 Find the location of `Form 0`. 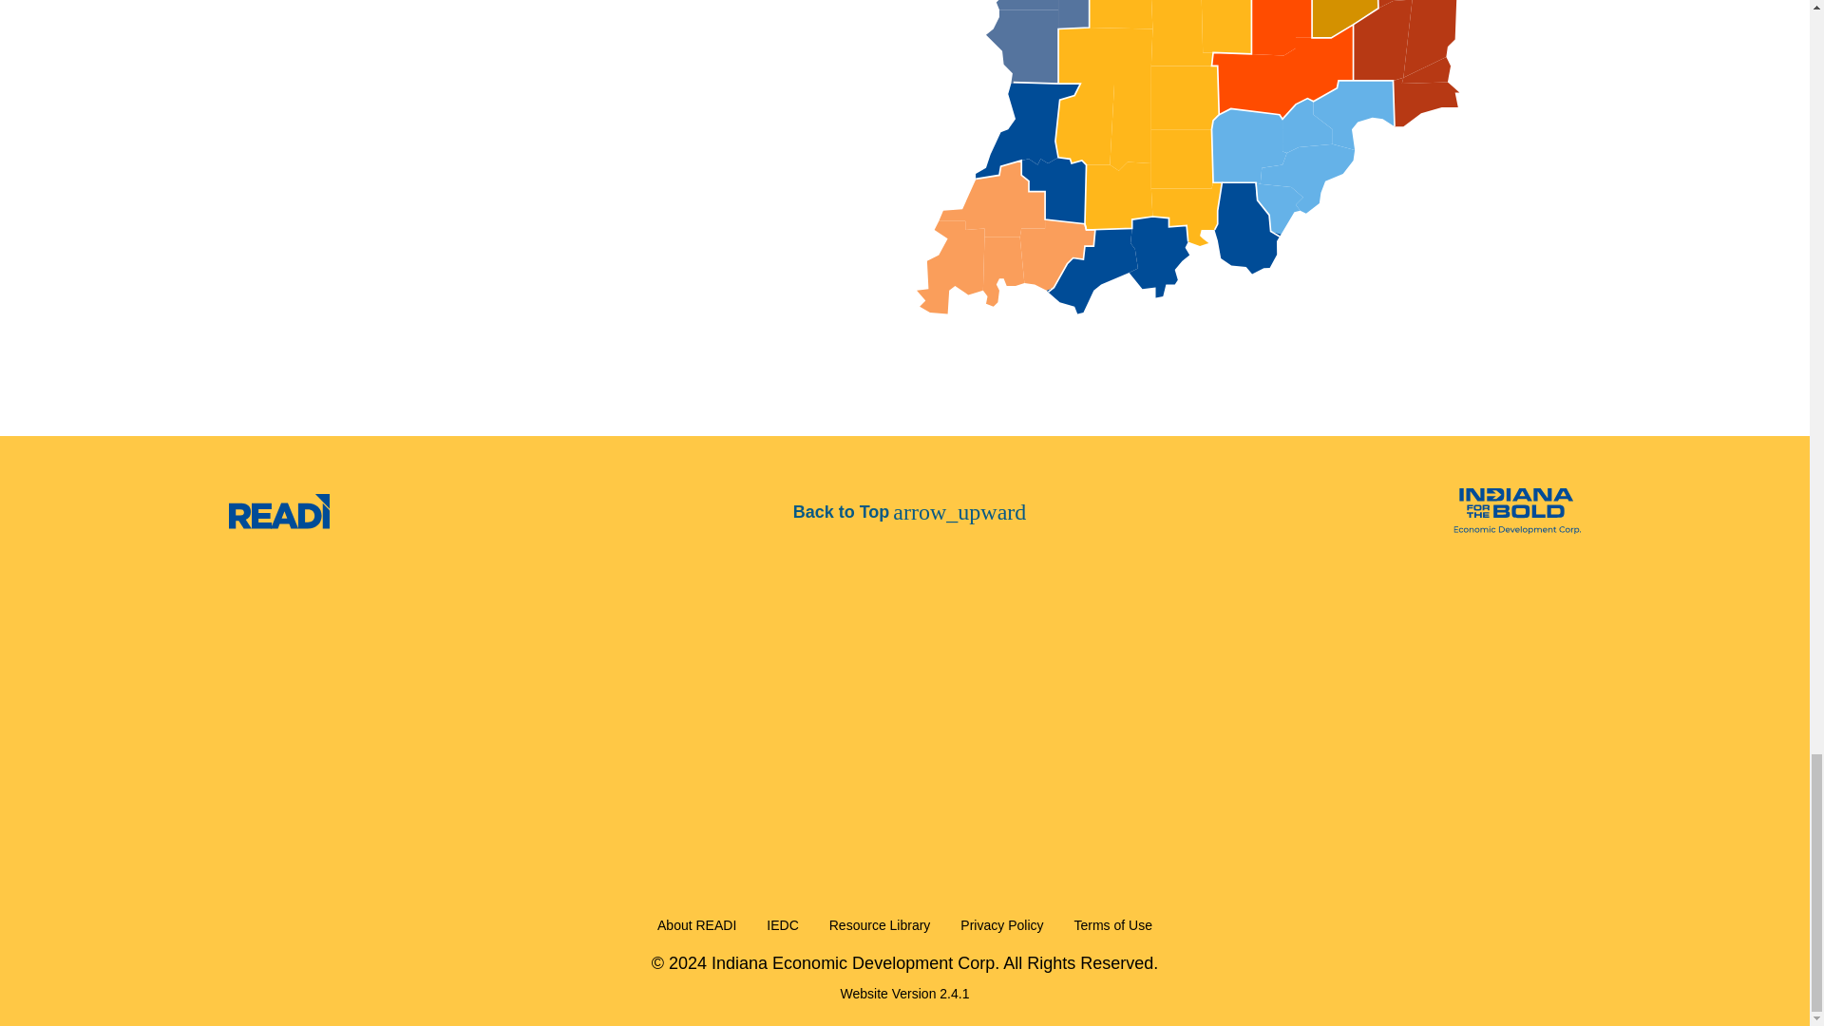

Form 0 is located at coordinates (904, 697).